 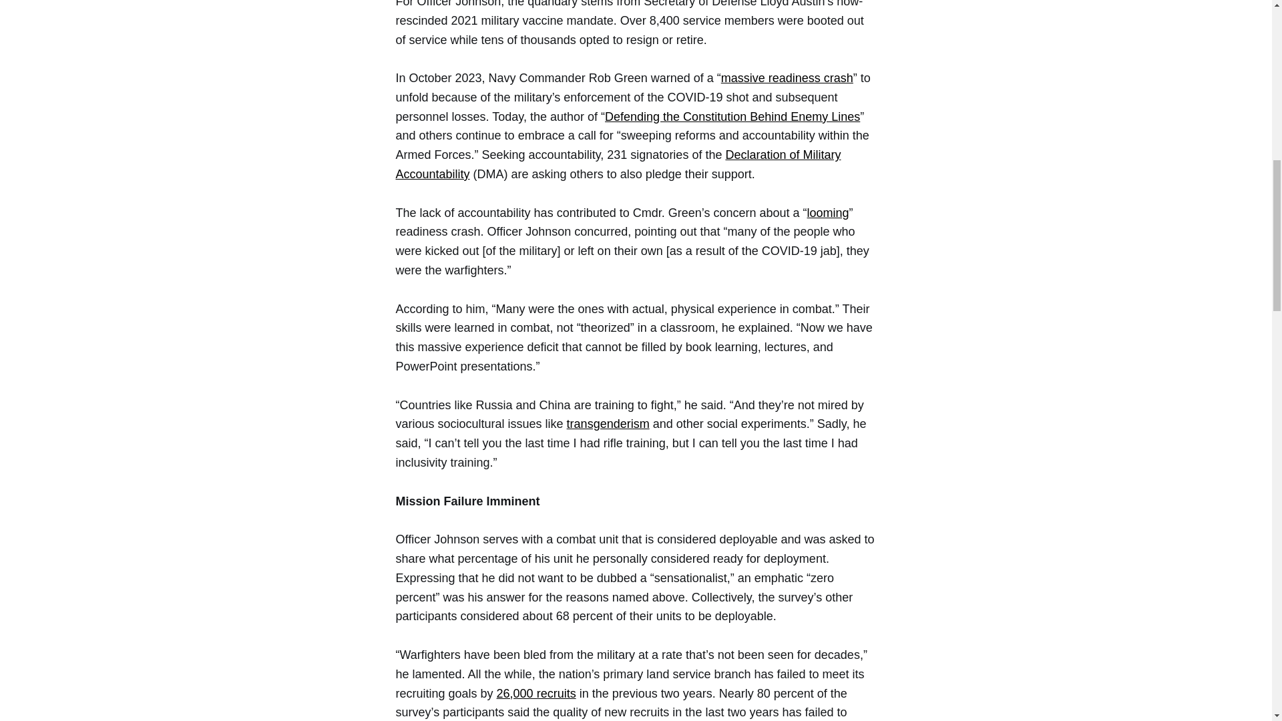 What do you see at coordinates (787, 77) in the screenshot?
I see `massive readiness crash` at bounding box center [787, 77].